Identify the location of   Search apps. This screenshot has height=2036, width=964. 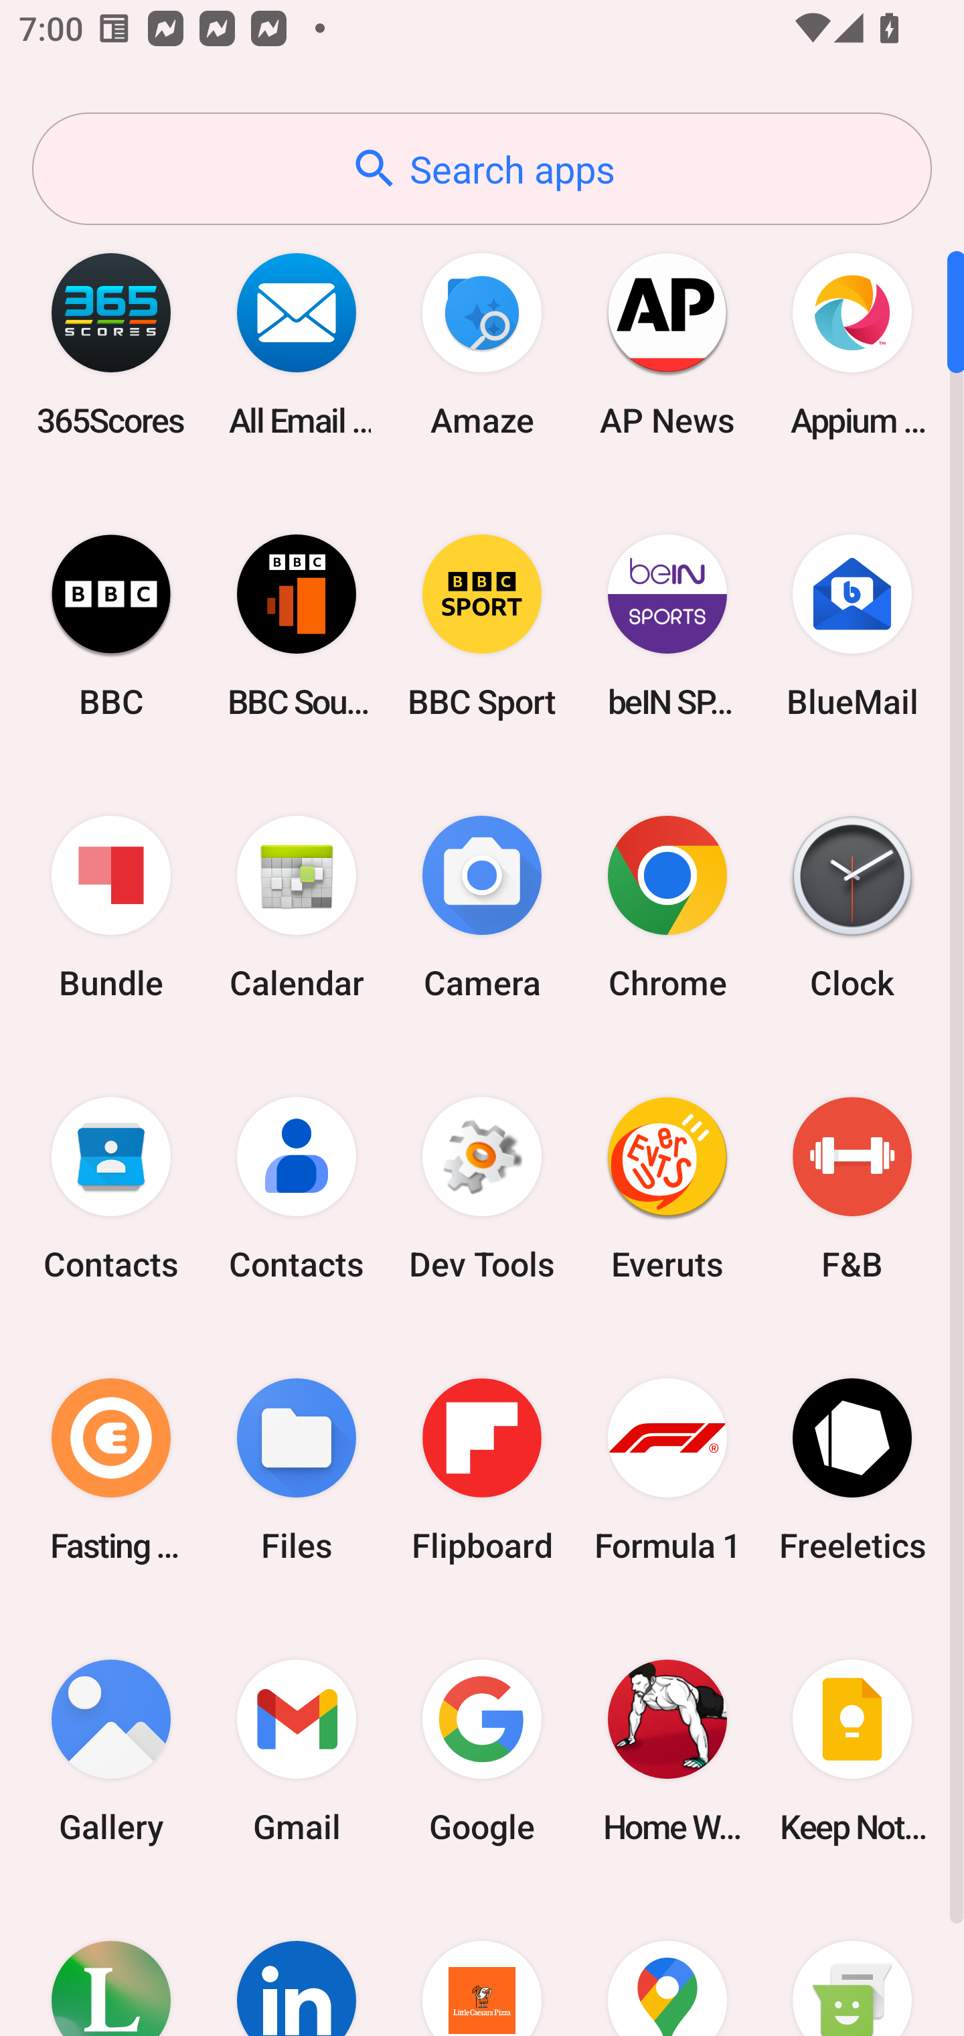
(482, 169).